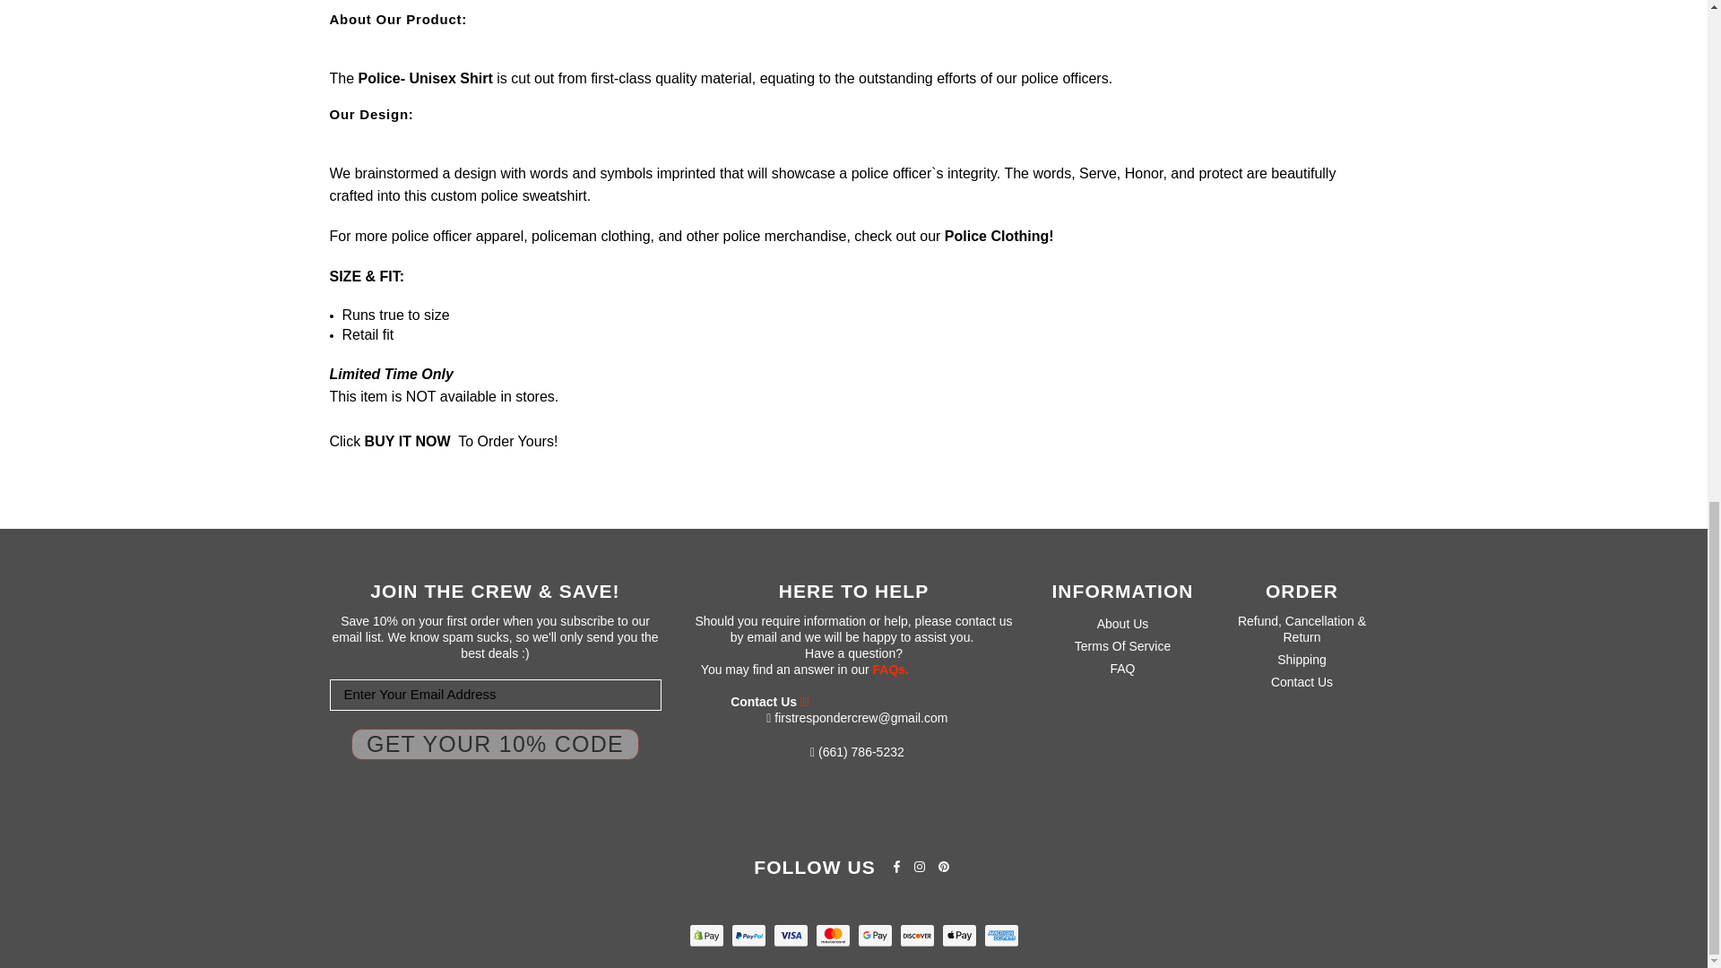 Image resolution: width=1721 pixels, height=968 pixels. Describe the element at coordinates (1302, 660) in the screenshot. I see `Shipping` at that location.